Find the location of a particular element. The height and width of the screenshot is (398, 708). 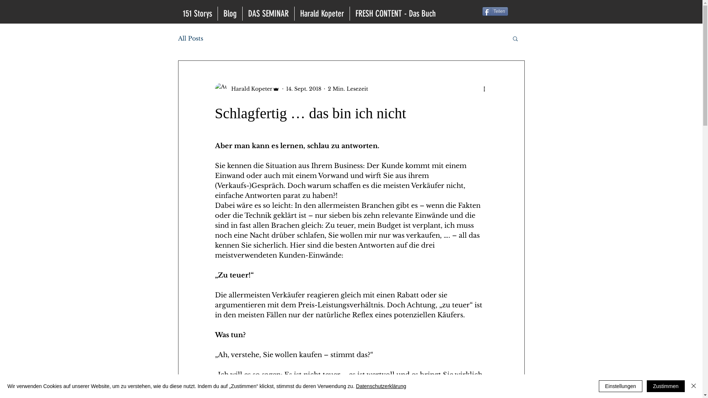

FRESH CONTENT - Das Buch is located at coordinates (395, 14).